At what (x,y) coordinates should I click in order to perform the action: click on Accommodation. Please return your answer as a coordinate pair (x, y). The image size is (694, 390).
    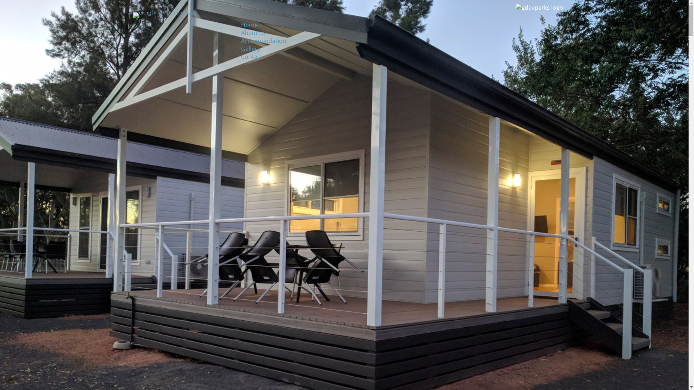
    Looking at the image, I should click on (264, 41).